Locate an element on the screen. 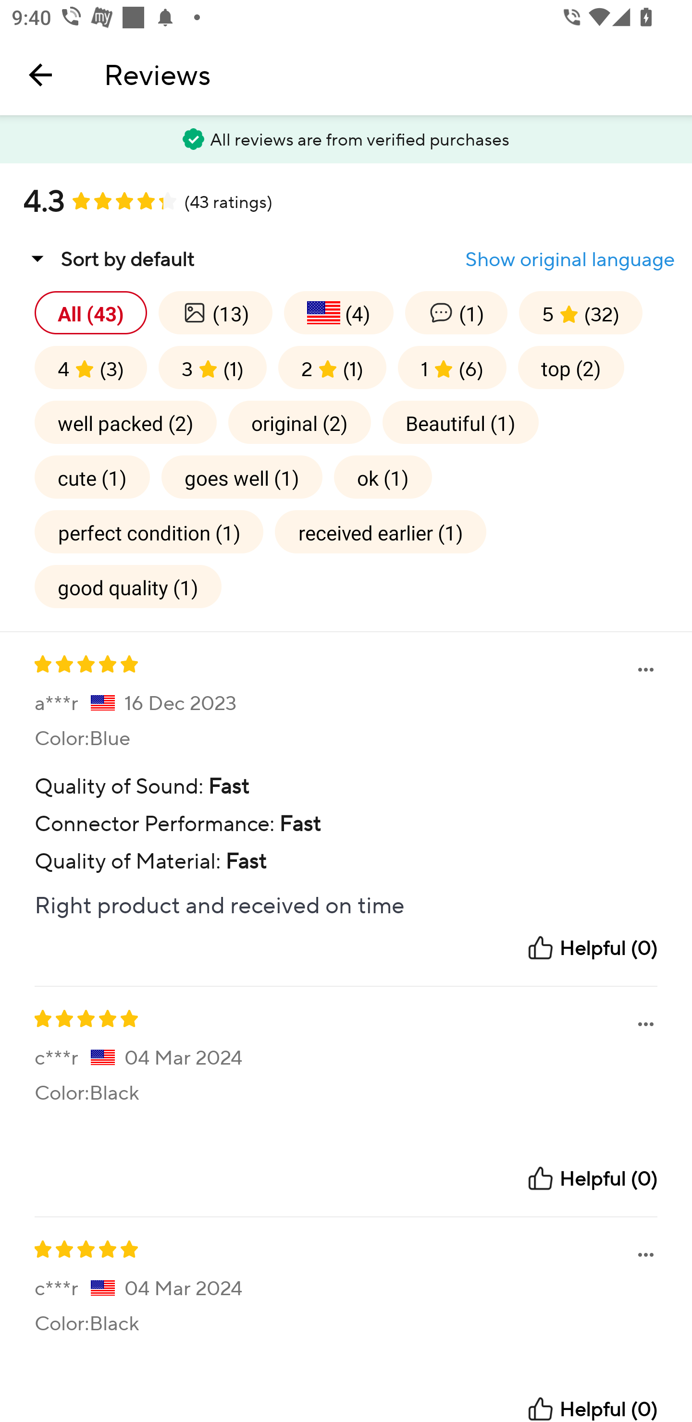 Image resolution: width=692 pixels, height=1422 pixels. well packed (2) is located at coordinates (125, 422).